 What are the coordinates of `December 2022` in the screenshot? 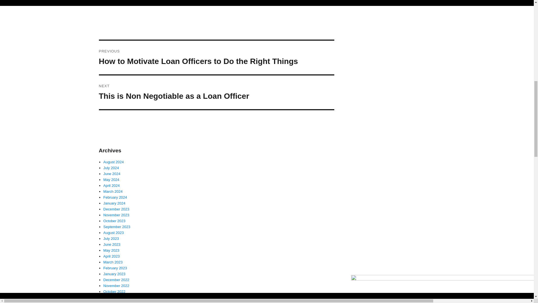 It's located at (116, 280).